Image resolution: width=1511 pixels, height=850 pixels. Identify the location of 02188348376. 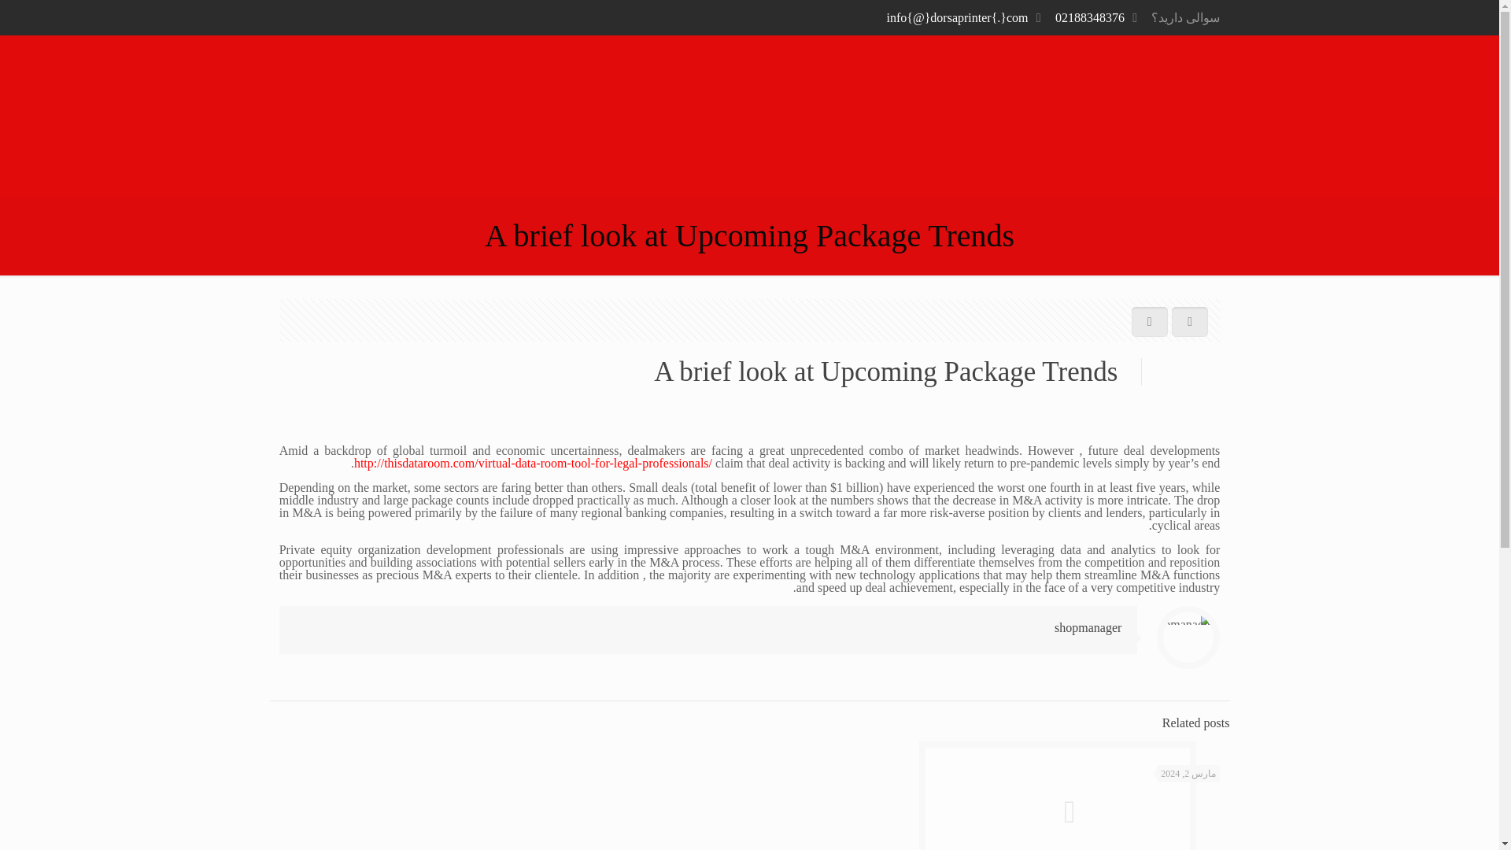
(1089, 17).